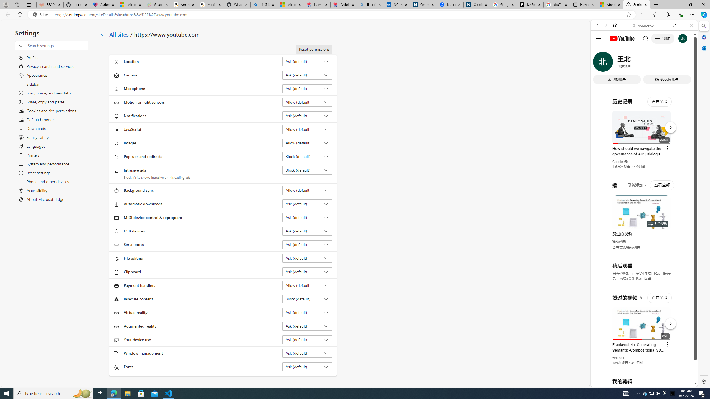  Describe the element at coordinates (41, 15) in the screenshot. I see `Edge` at that location.